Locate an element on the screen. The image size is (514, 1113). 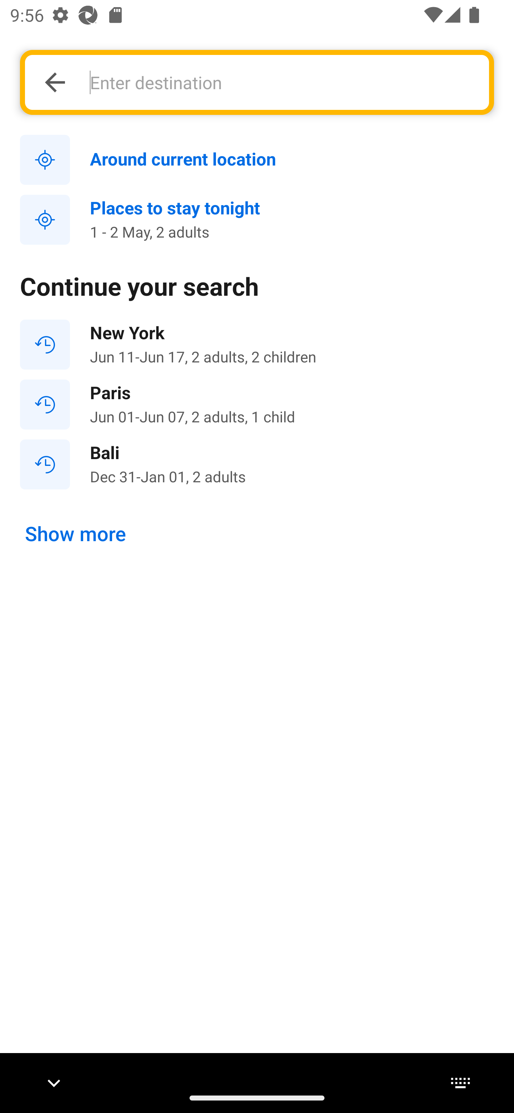
Around current location is located at coordinates (257, 160).